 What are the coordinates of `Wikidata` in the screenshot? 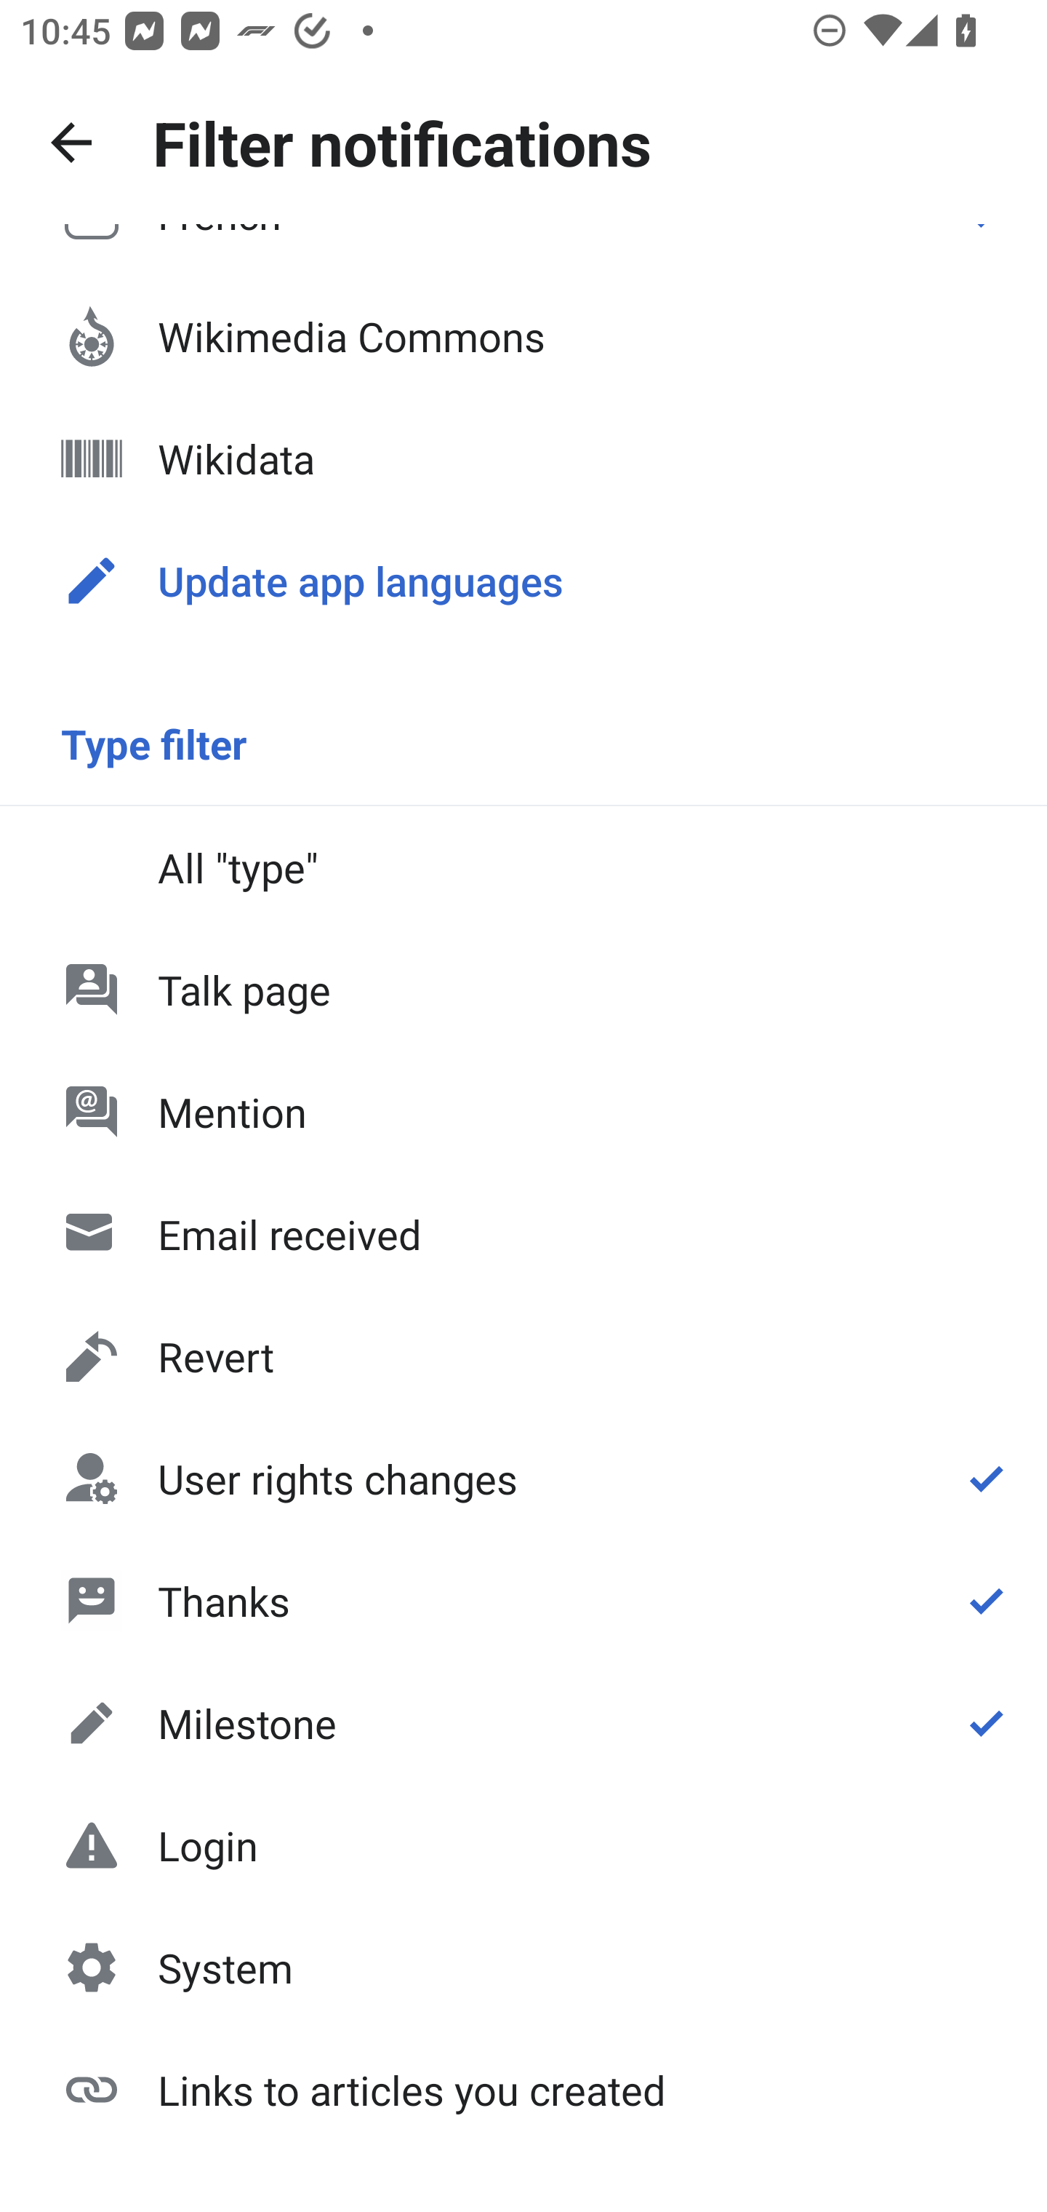 It's located at (523, 458).